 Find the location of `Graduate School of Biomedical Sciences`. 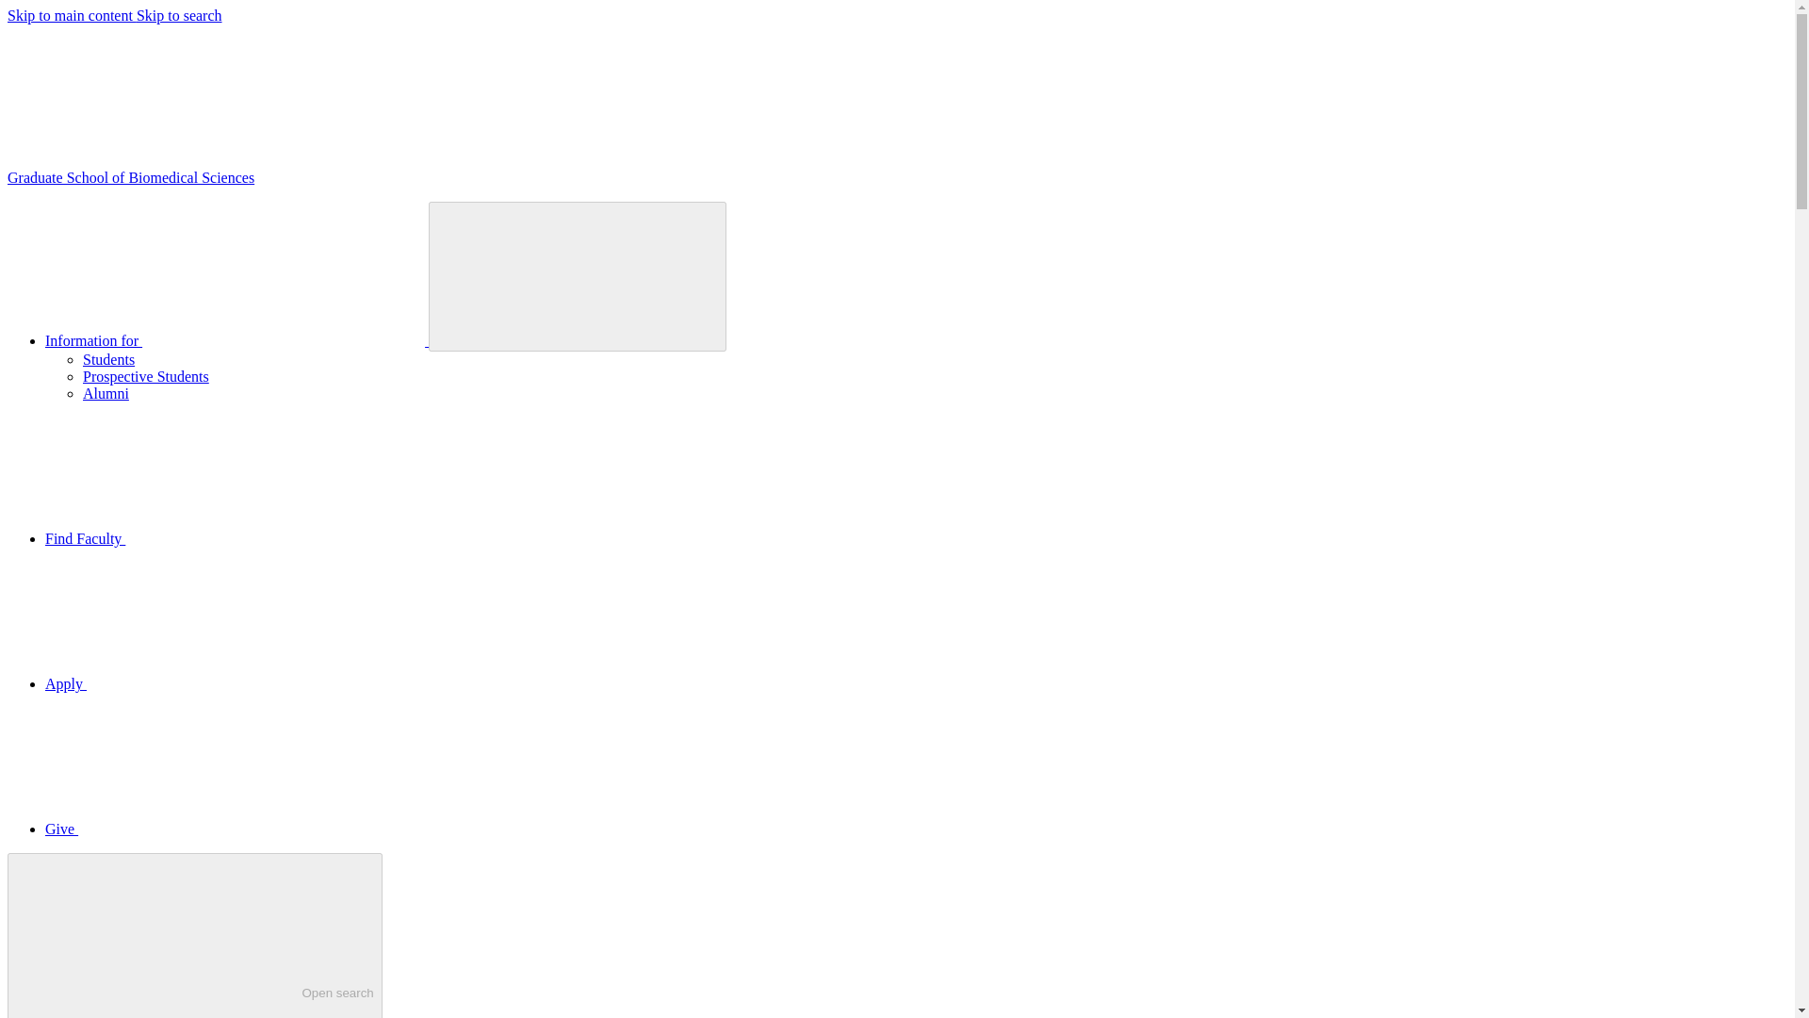

Graduate School of Biomedical Sciences is located at coordinates (146, 376).